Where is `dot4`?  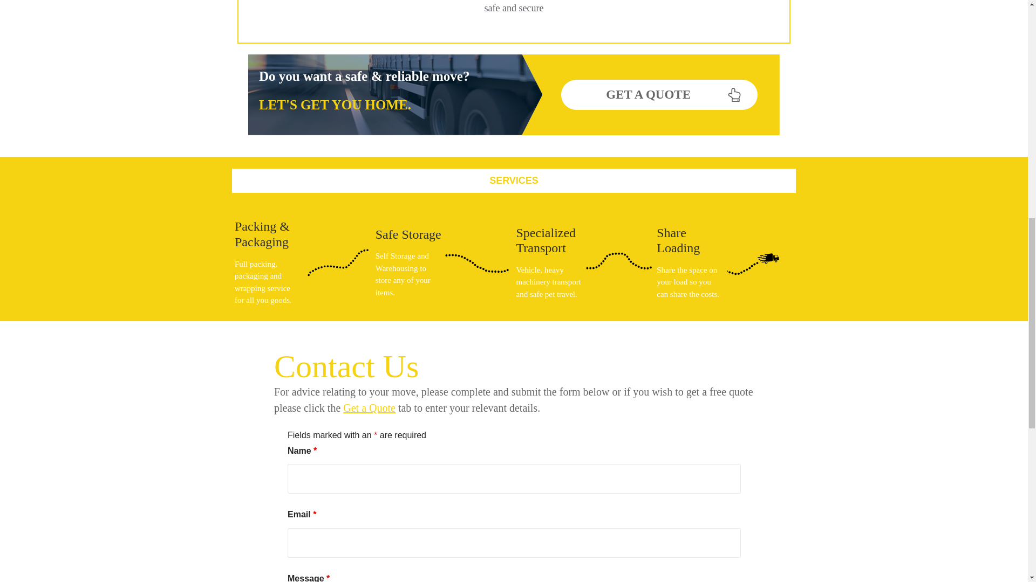 dot4 is located at coordinates (760, 262).